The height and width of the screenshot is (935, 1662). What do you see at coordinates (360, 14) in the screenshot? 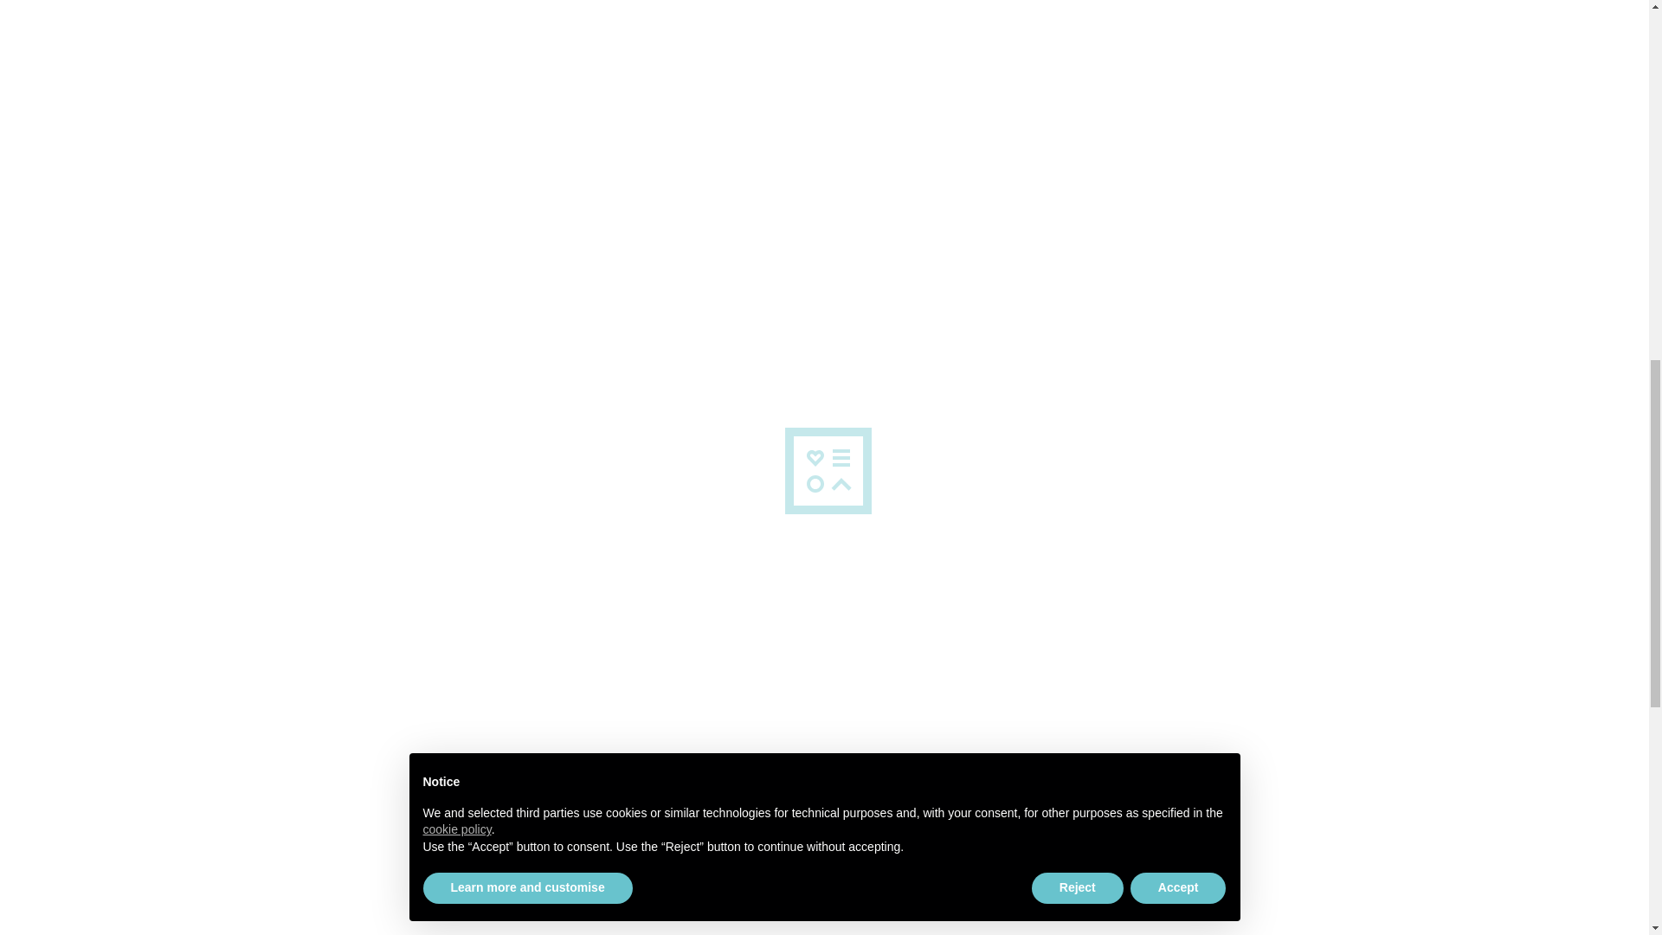
I see `Facebook` at bounding box center [360, 14].